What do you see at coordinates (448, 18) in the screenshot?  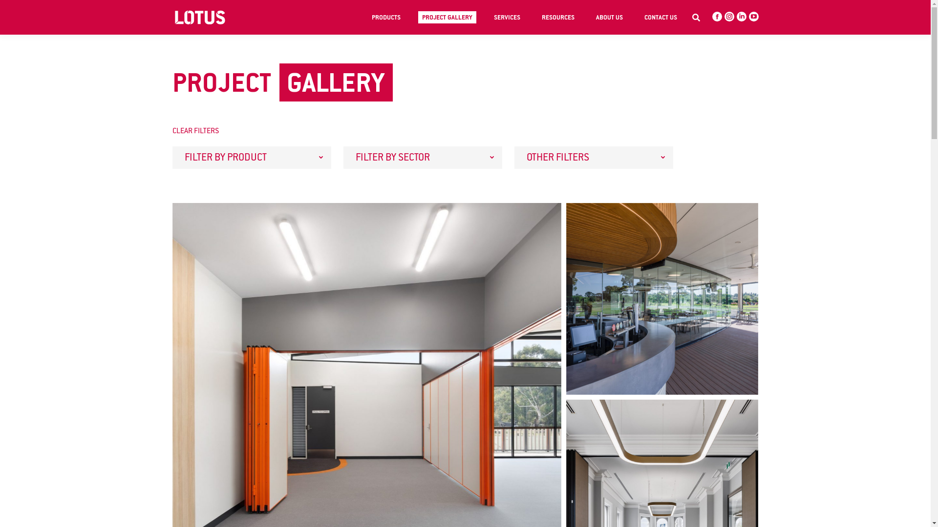 I see `PROJECT GALLERY` at bounding box center [448, 18].